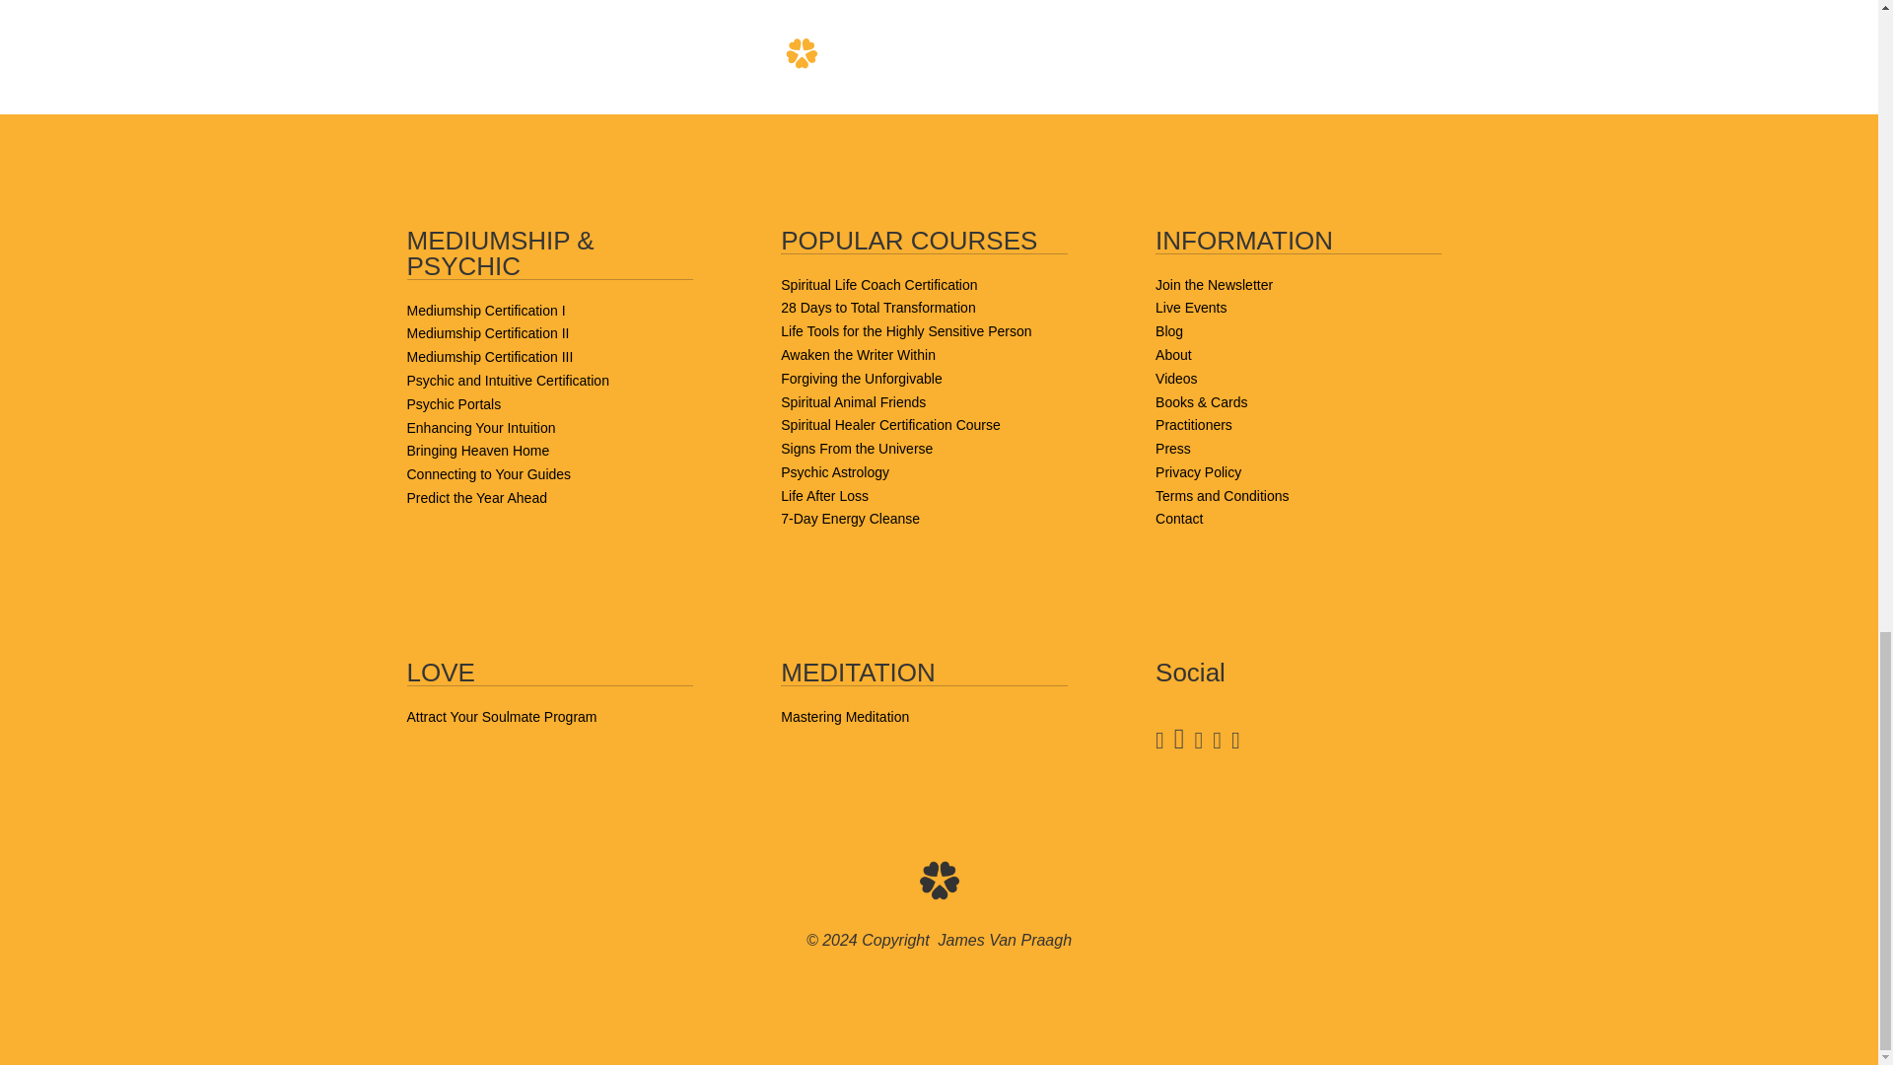 The height and width of the screenshot is (1065, 1893). Describe the element at coordinates (938, 880) in the screenshot. I see `JVP-Logo-white-2` at that location.